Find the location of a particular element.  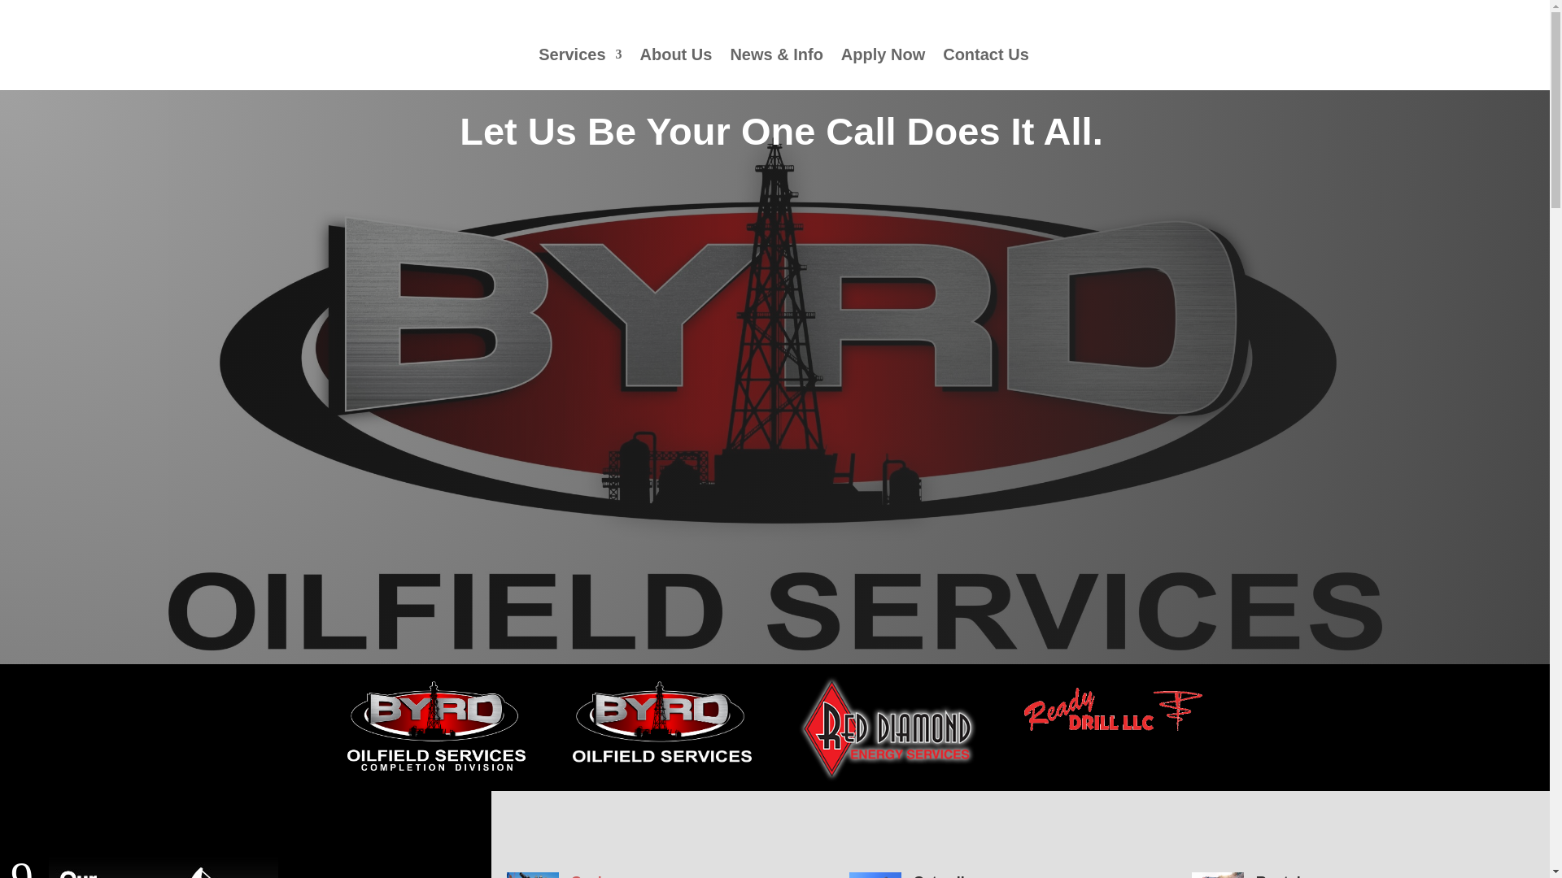

Contact Us is located at coordinates (986, 70).